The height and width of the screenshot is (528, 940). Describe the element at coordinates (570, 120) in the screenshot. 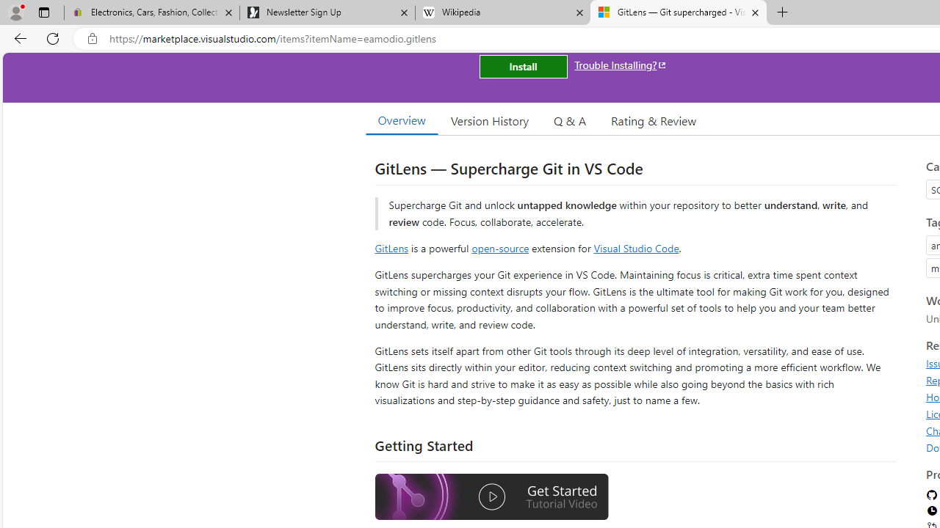

I see `Q & A` at that location.